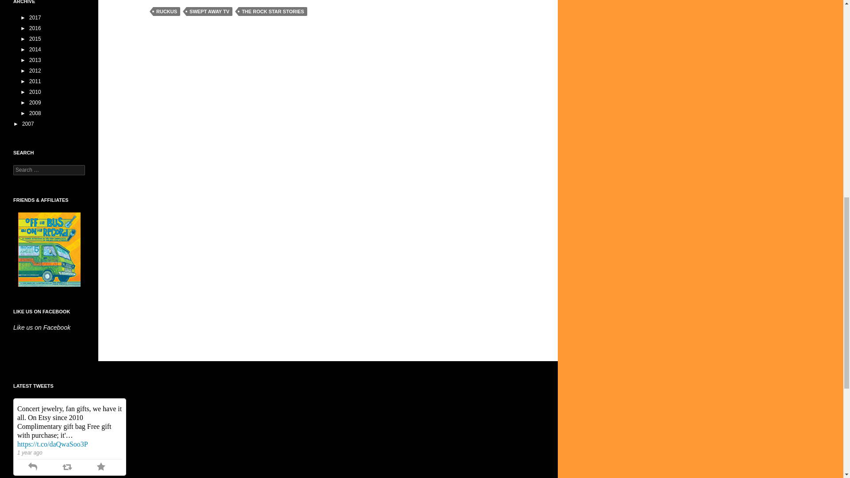 The height and width of the screenshot is (478, 850). Describe the element at coordinates (31, 49) in the screenshot. I see `2014` at that location.